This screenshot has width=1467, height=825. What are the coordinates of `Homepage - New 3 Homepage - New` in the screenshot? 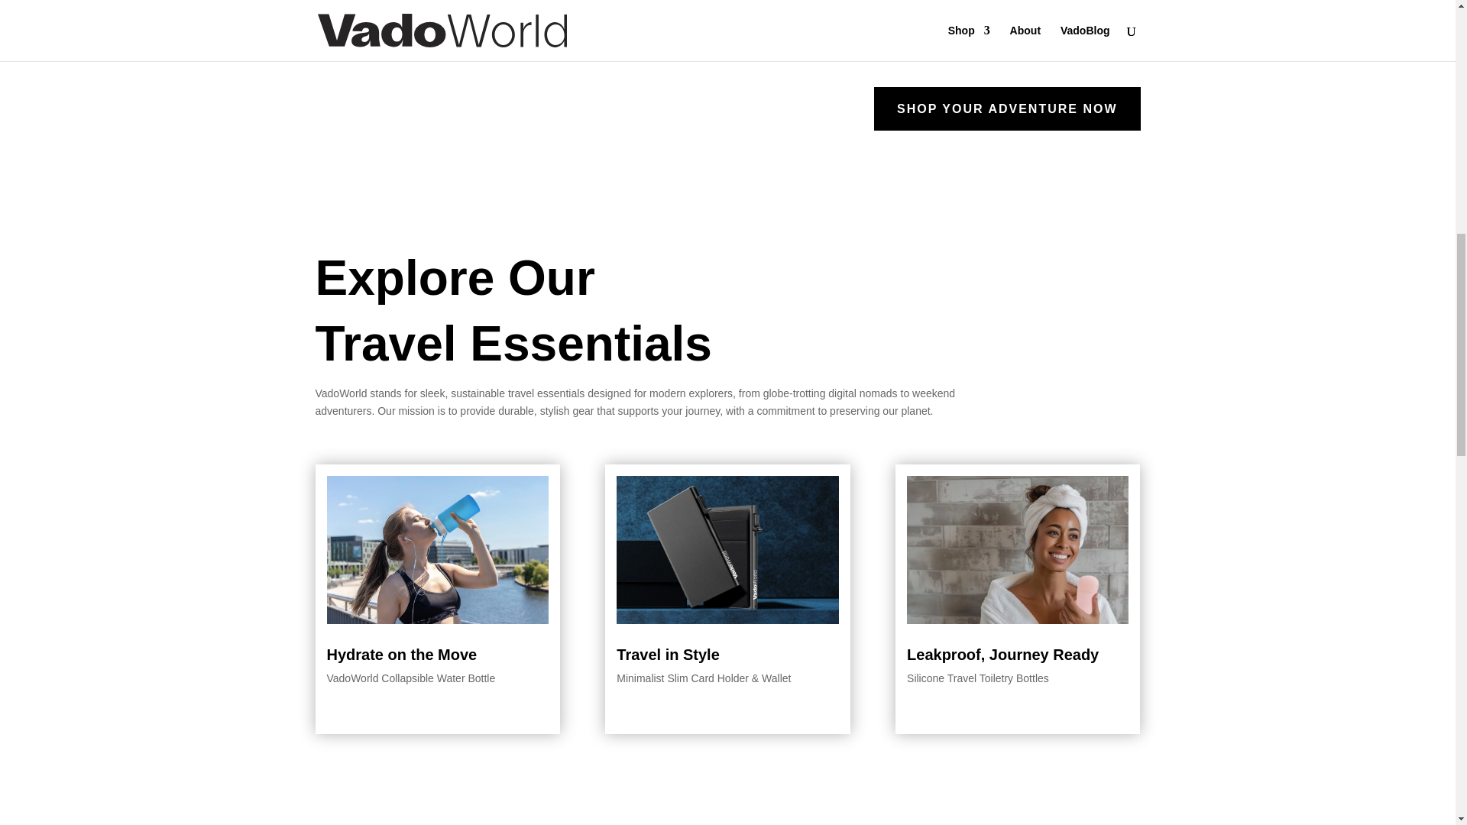 It's located at (1017, 550).